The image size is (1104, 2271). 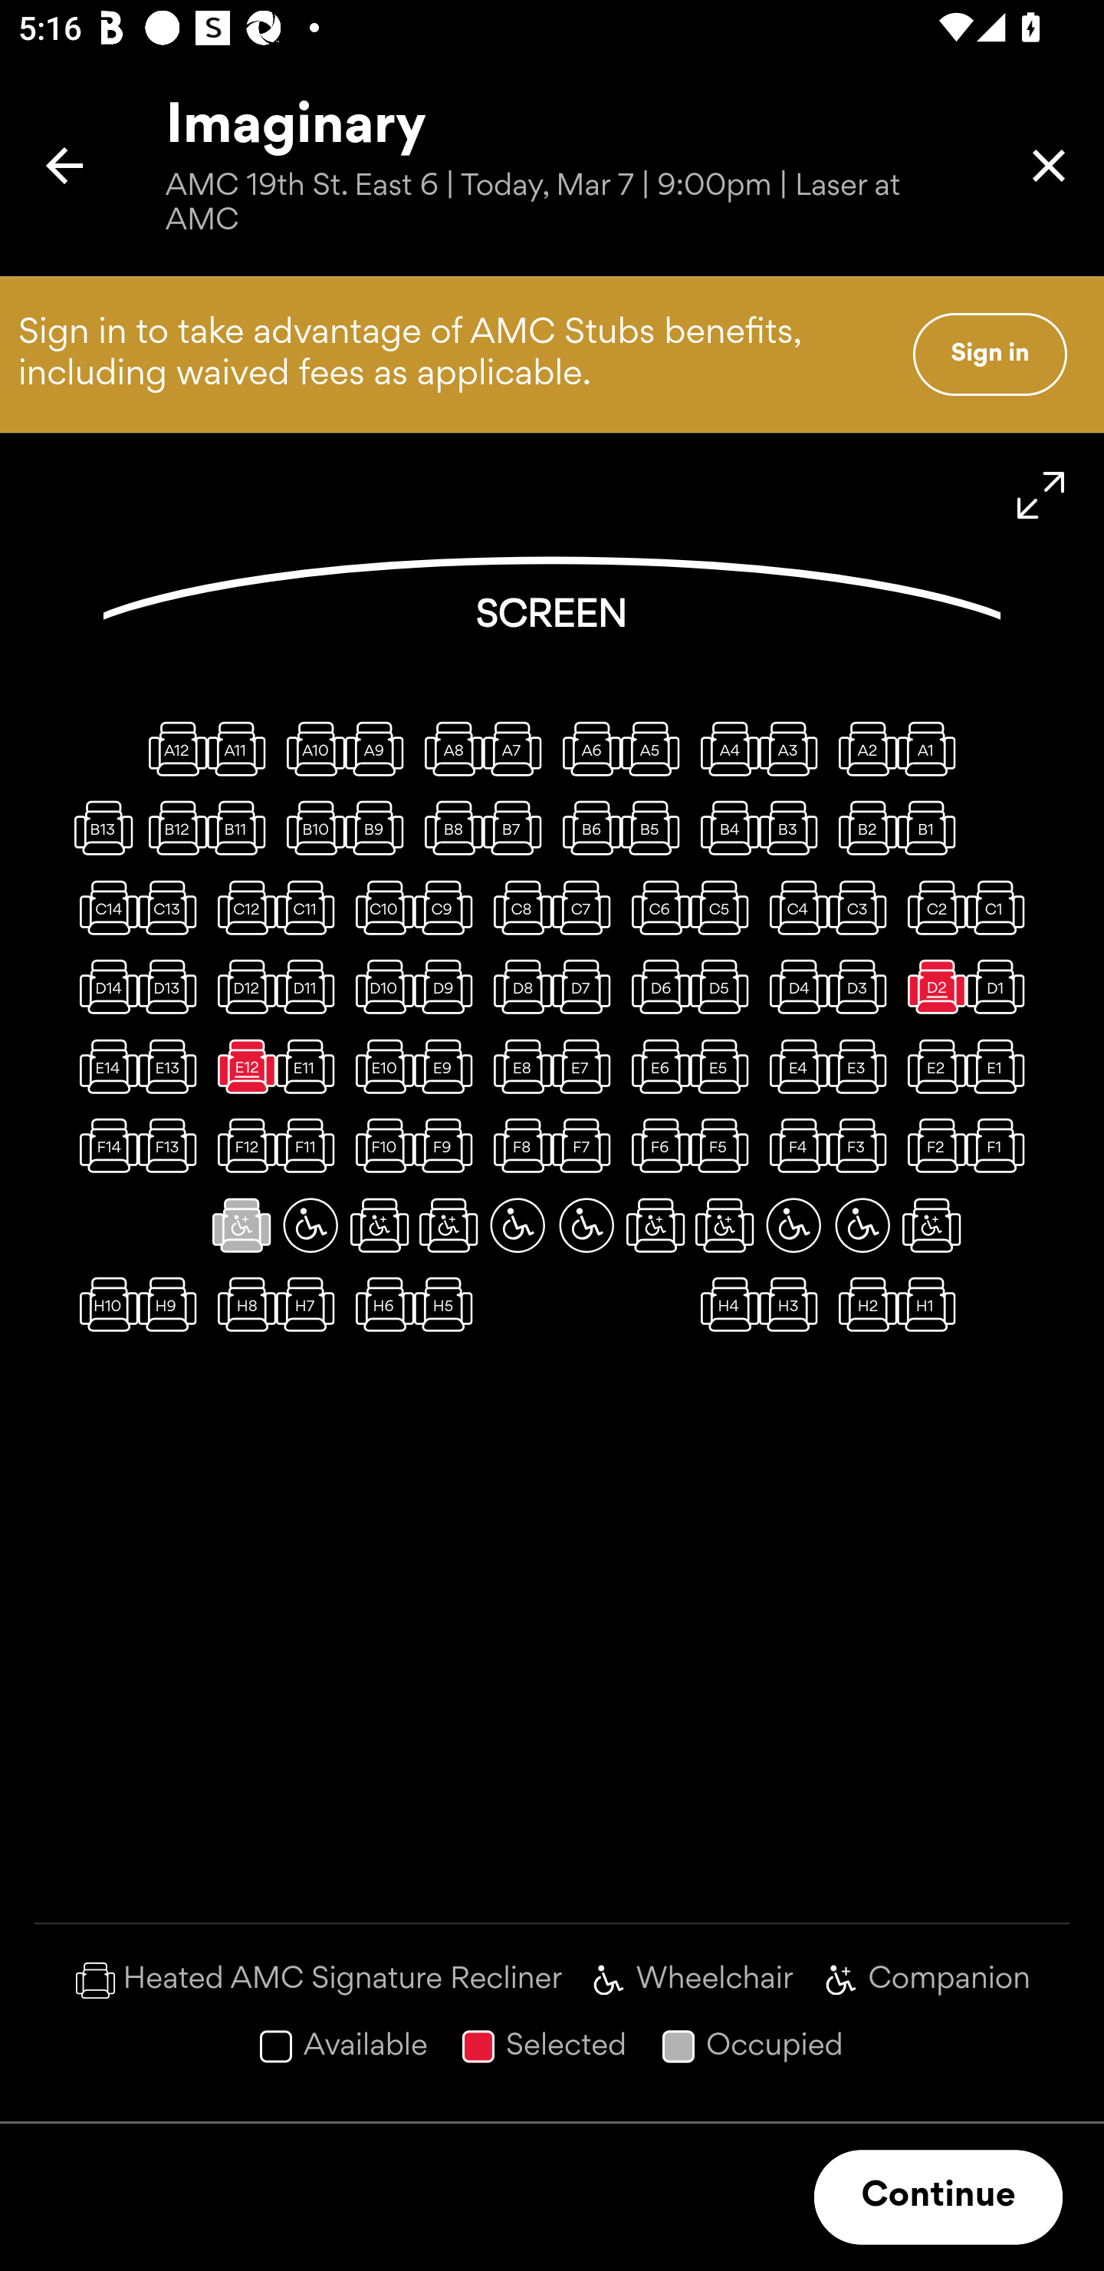 What do you see at coordinates (379, 987) in the screenshot?
I see `D10, Regular seat, available` at bounding box center [379, 987].